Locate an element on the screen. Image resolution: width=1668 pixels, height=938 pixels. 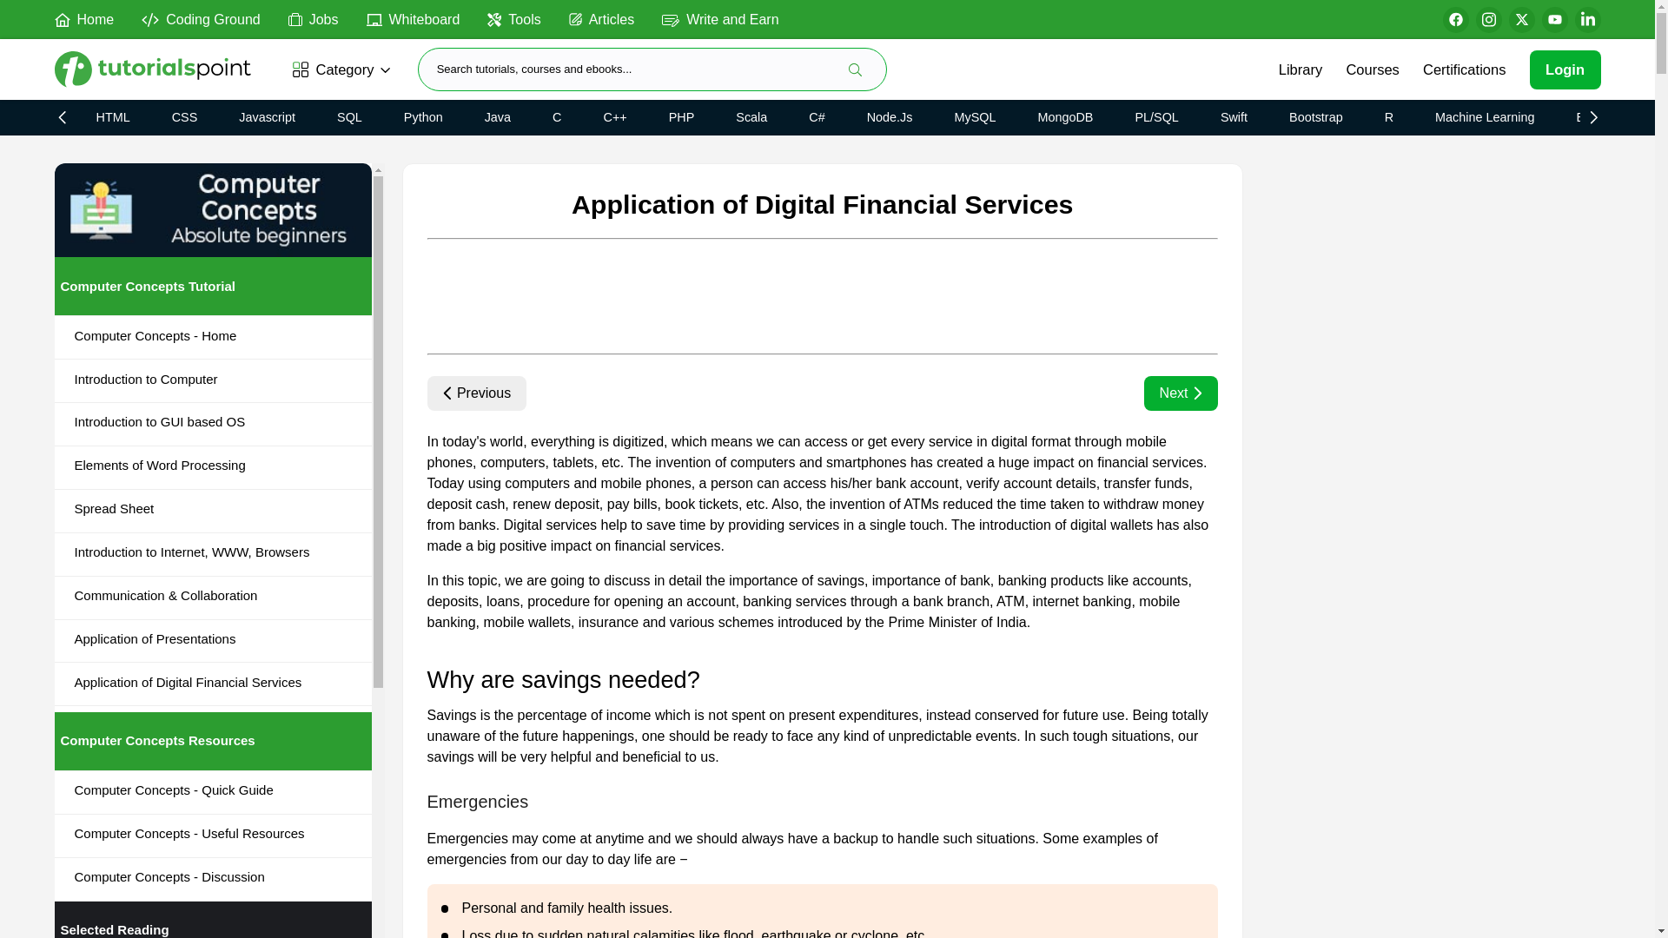
Articles is located at coordinates (601, 18).